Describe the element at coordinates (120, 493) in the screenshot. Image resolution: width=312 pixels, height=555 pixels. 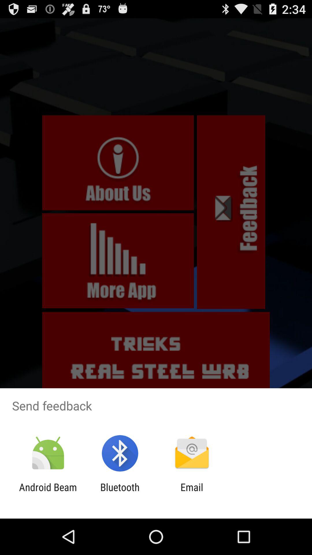
I see `launch the item to the right of the android beam icon` at that location.